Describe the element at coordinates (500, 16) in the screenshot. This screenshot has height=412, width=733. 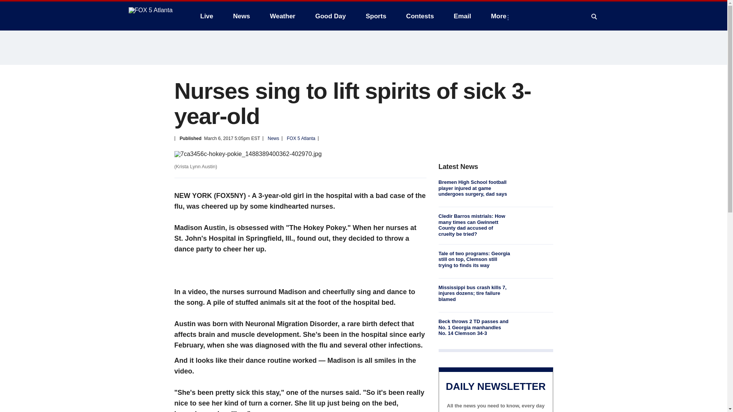
I see `More` at that location.